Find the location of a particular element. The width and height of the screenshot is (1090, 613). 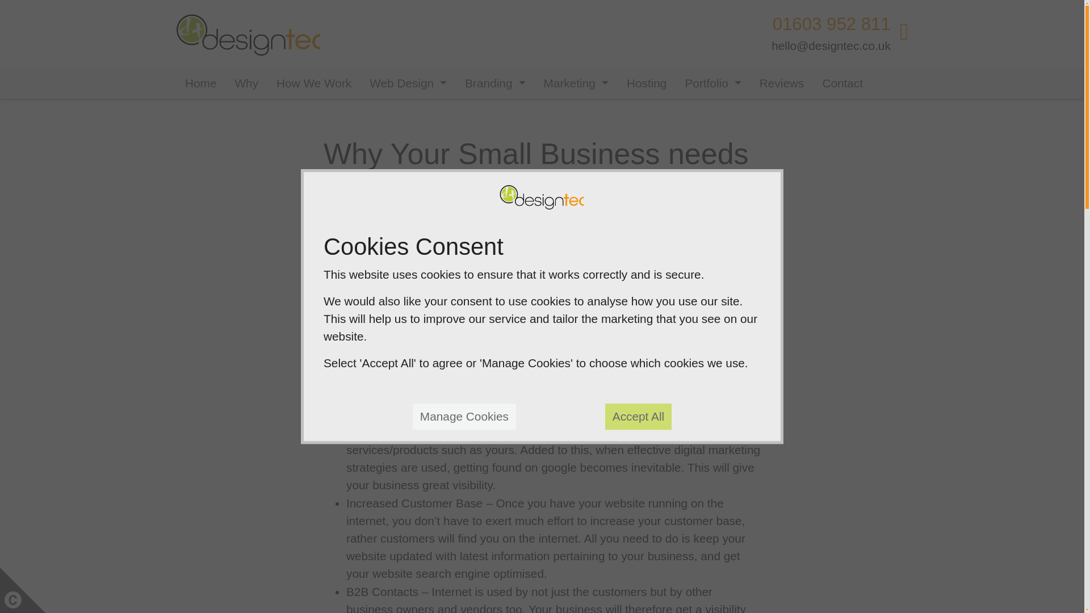

Why is located at coordinates (246, 83).